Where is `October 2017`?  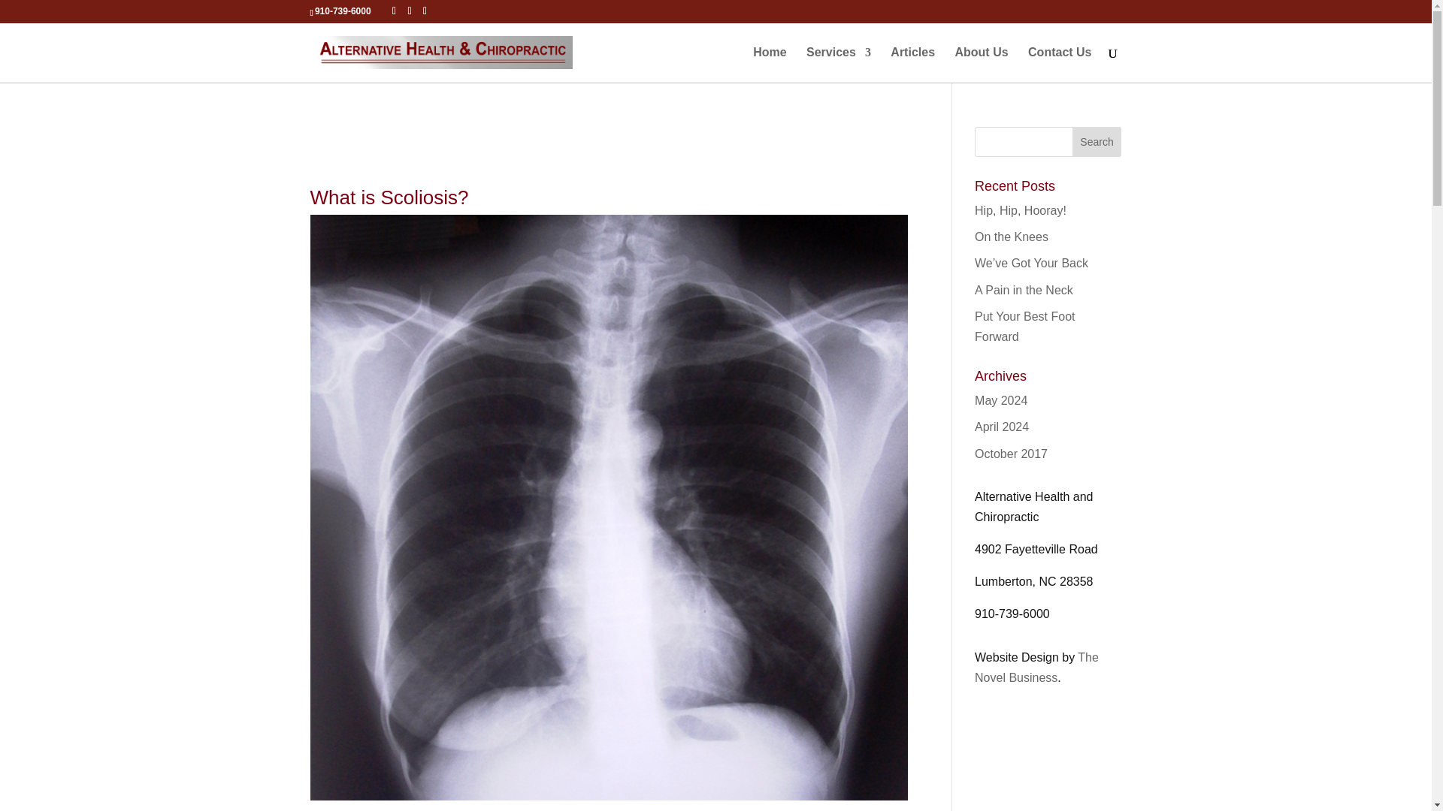 October 2017 is located at coordinates (1011, 454).